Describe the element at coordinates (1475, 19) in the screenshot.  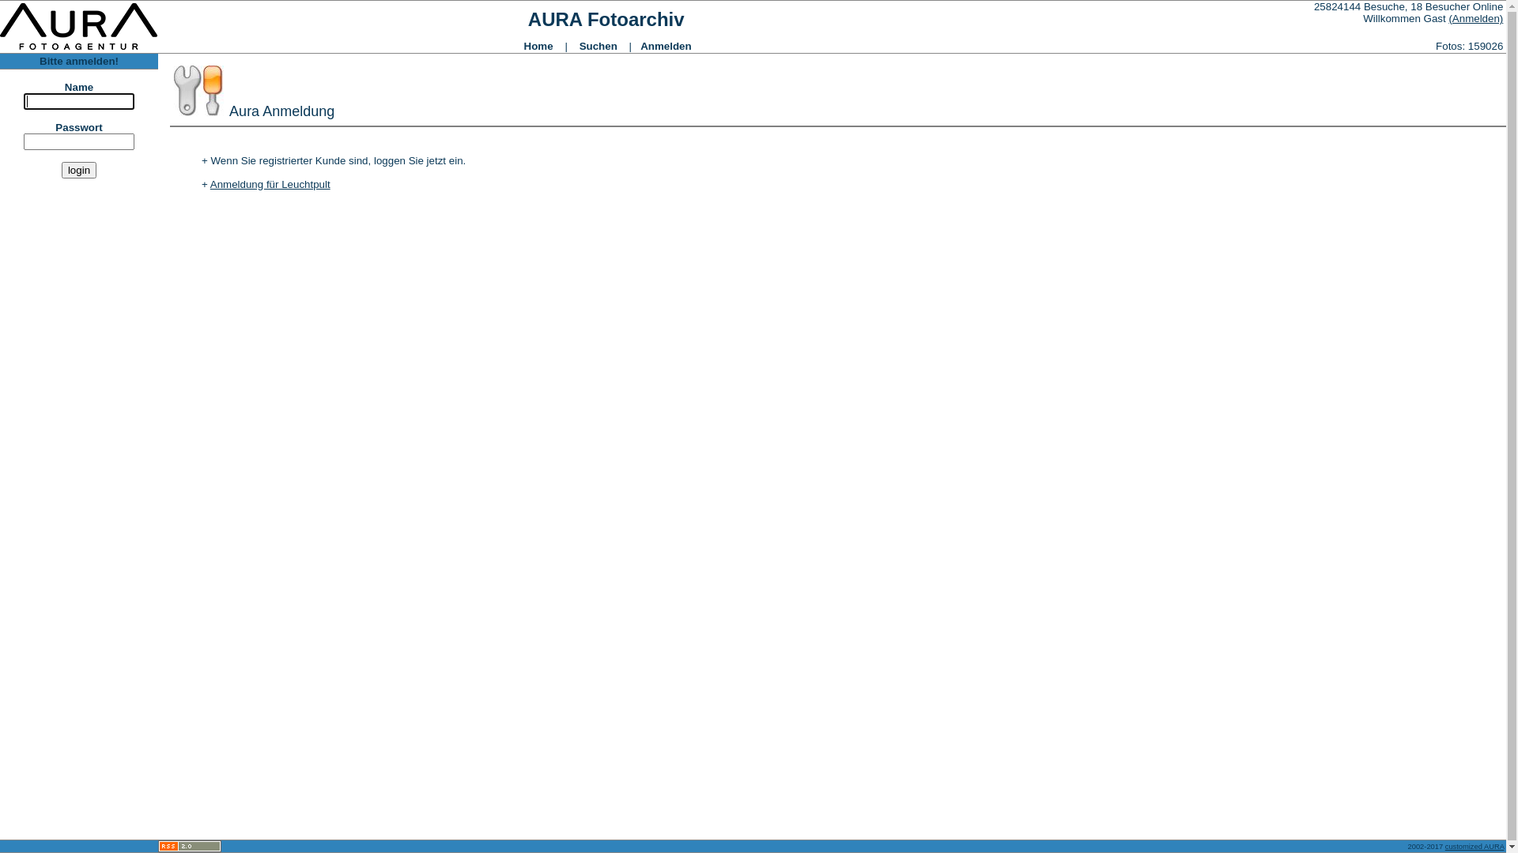
I see `(Anmelden)` at that location.